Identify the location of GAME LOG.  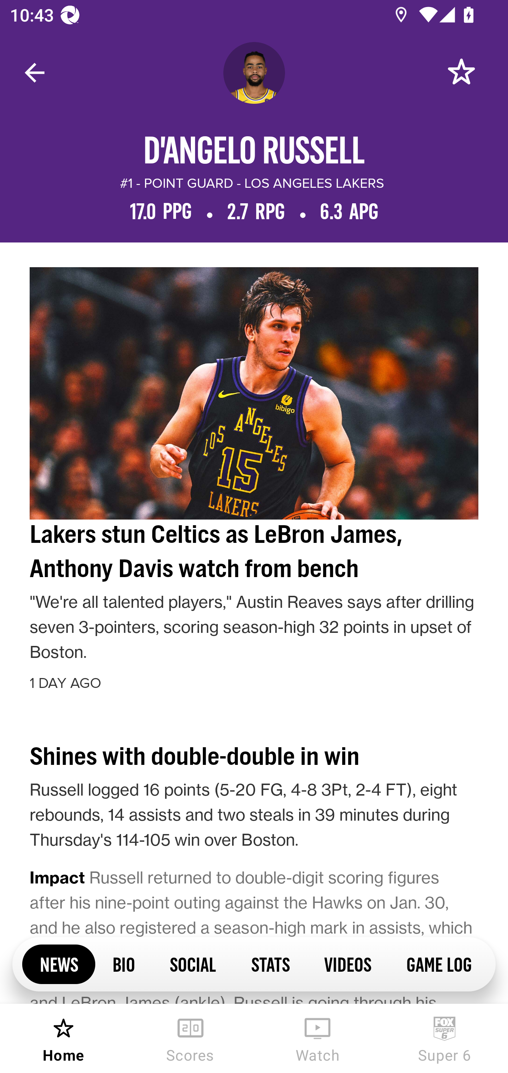
(439, 964).